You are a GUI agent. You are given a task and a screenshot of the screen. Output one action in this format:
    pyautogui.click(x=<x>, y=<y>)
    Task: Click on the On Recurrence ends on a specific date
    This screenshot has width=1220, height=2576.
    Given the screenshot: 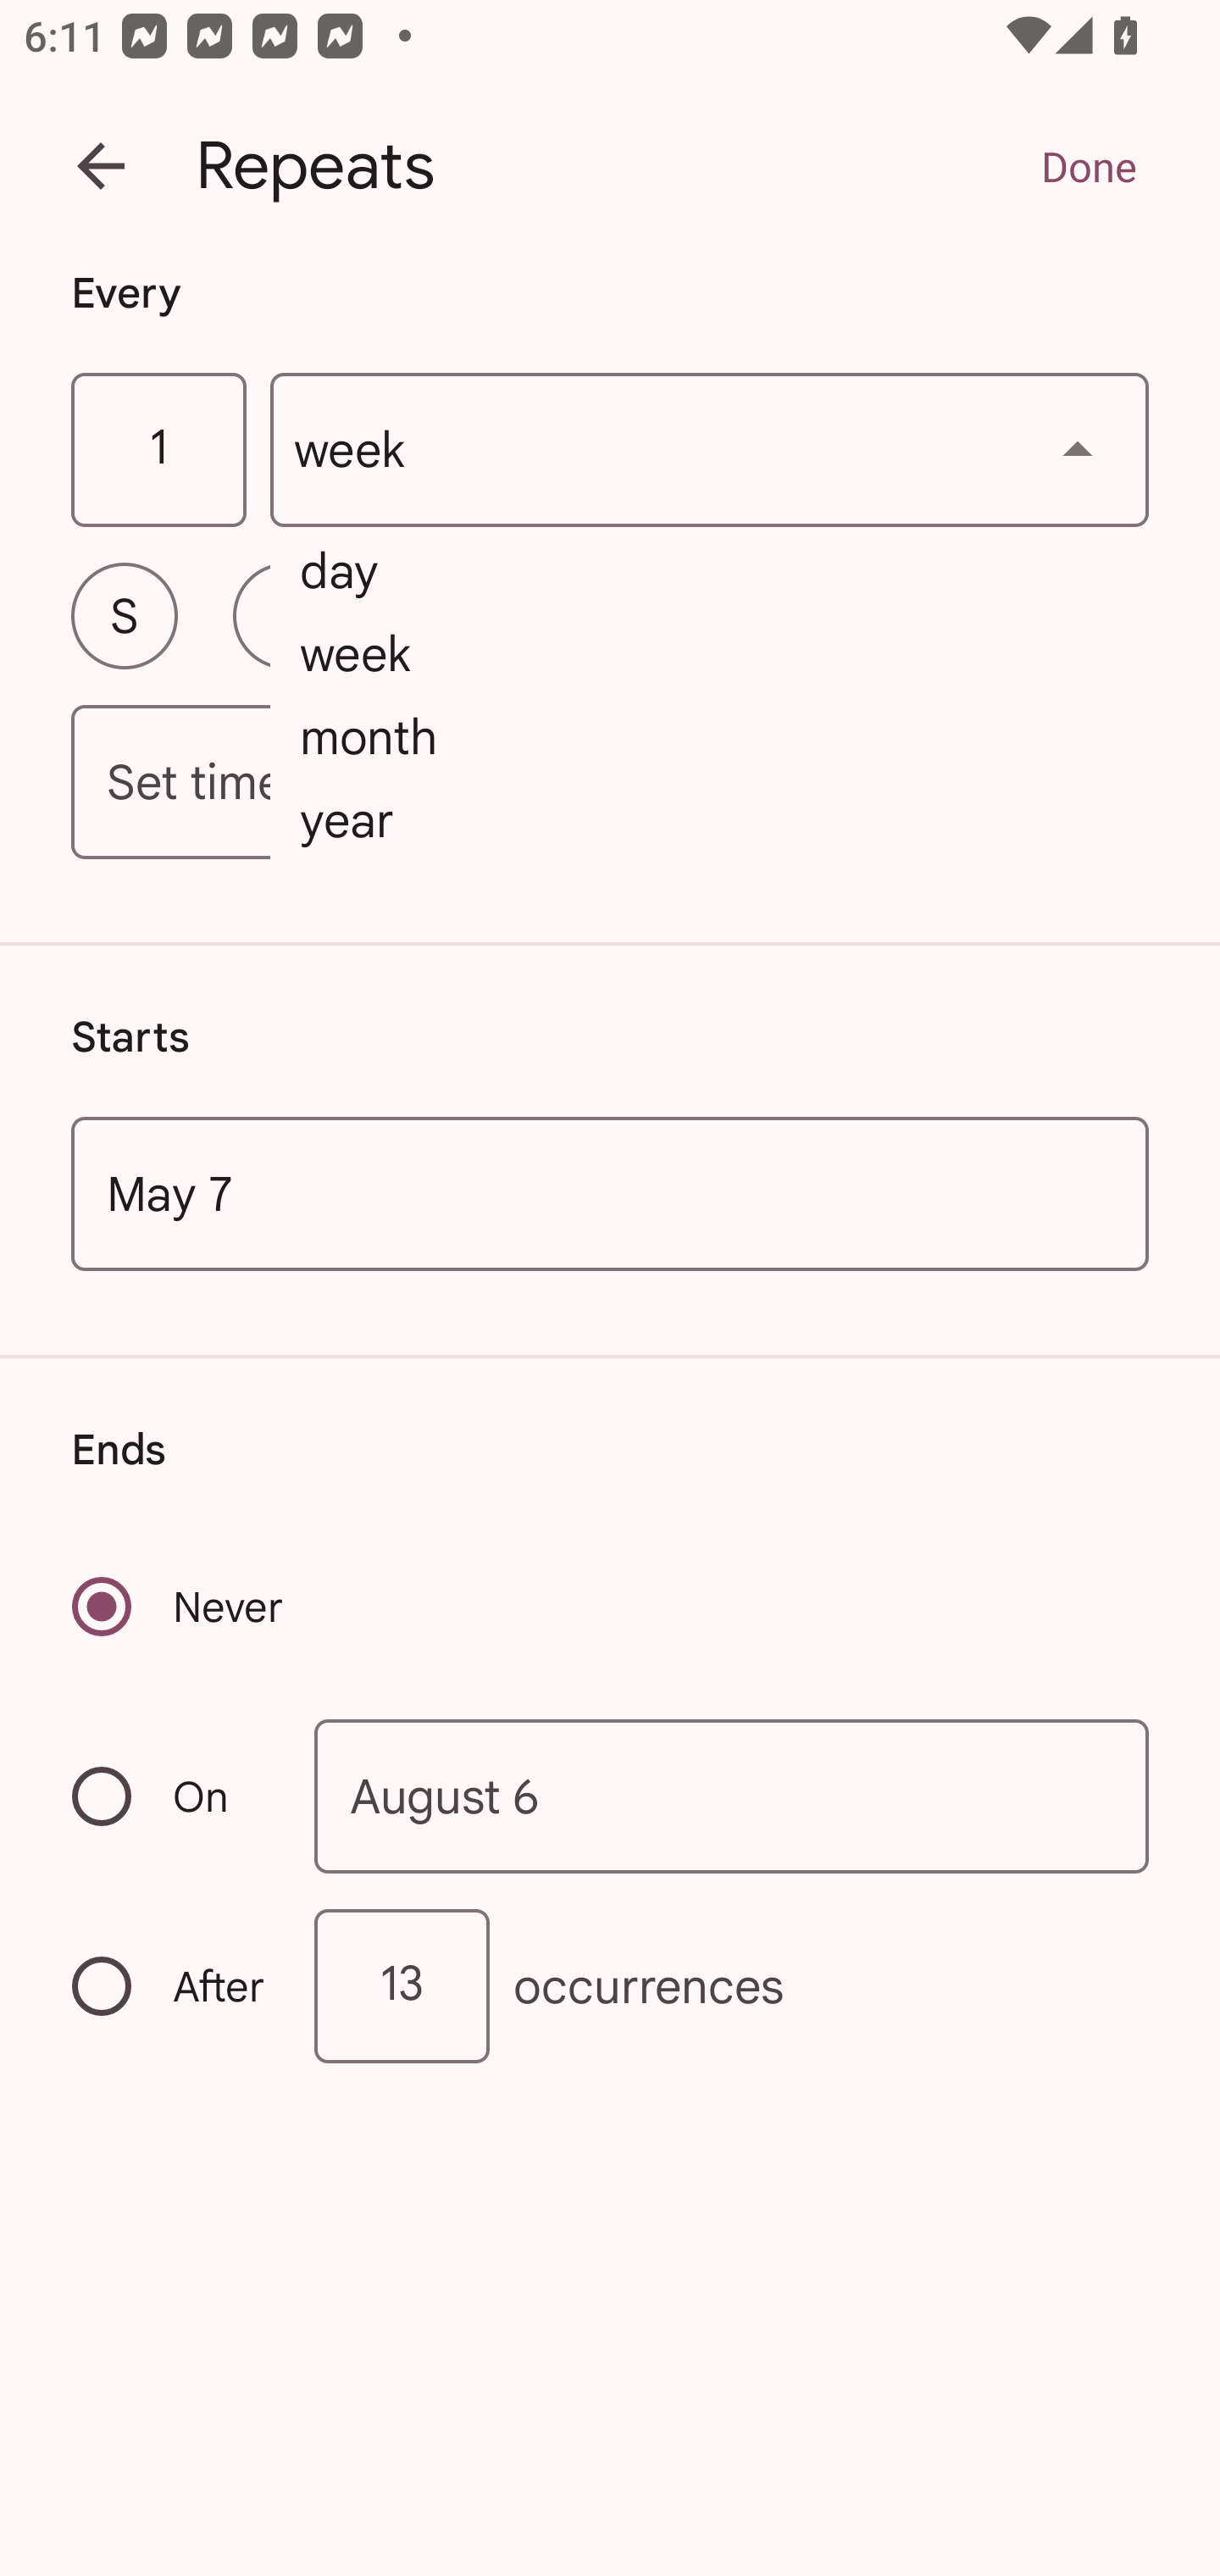 What is the action you would take?
    pyautogui.click(x=171, y=1796)
    